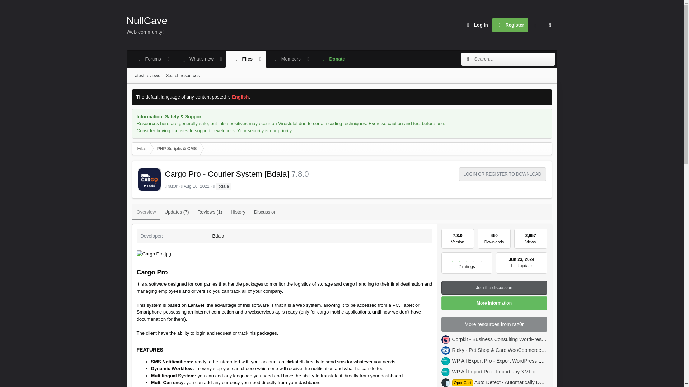 This screenshot has height=387, width=689. What do you see at coordinates (477, 25) in the screenshot?
I see `Cargo Pro.jpg` at bounding box center [477, 25].